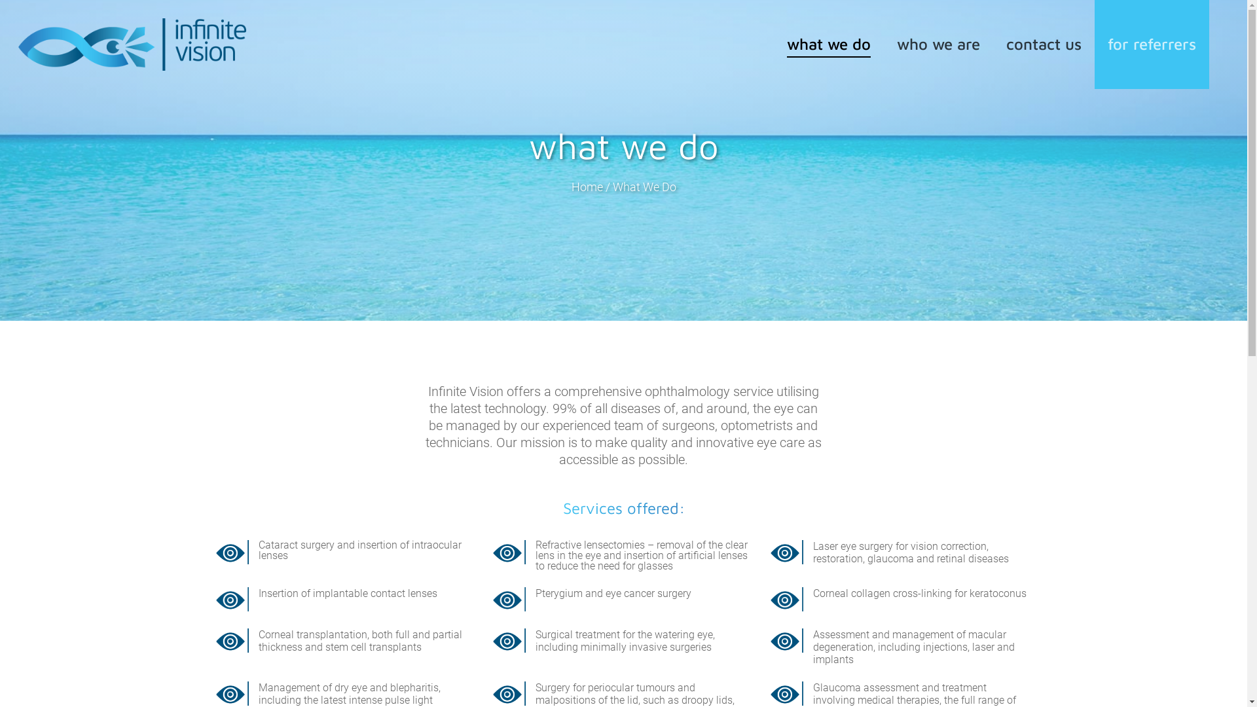 The height and width of the screenshot is (707, 1257). Describe the element at coordinates (854, 651) in the screenshot. I see `ipswich@infinitevision.net.au` at that location.